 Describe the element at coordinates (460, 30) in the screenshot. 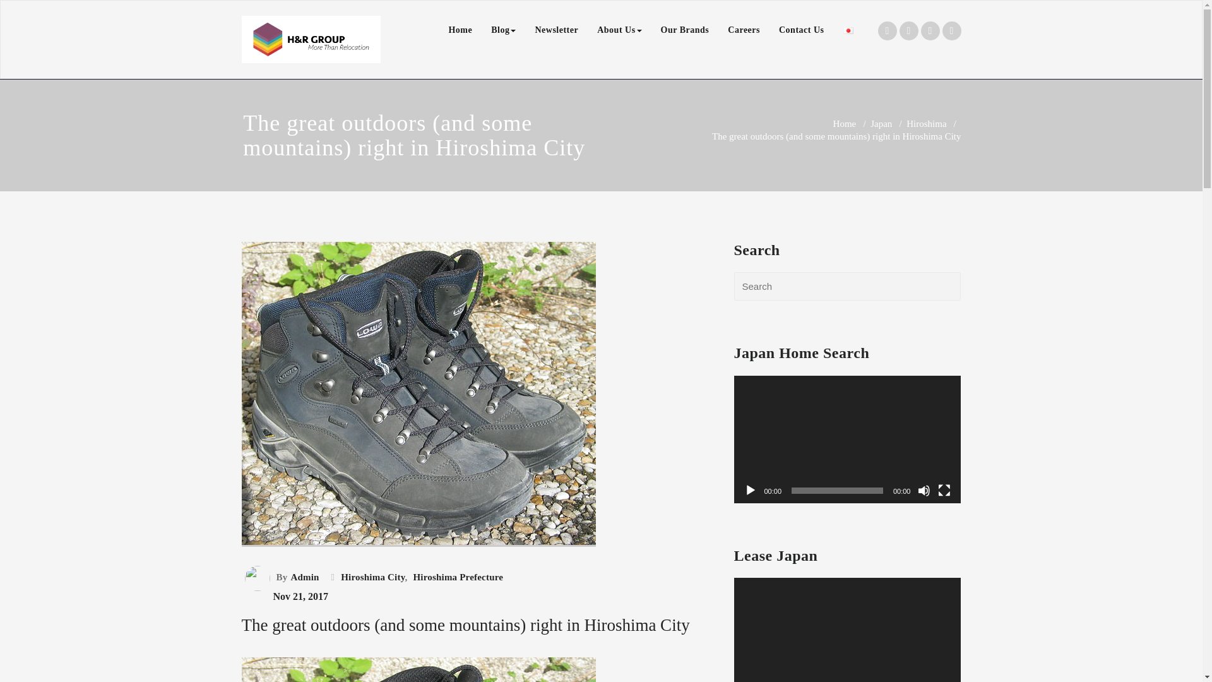

I see `Home` at that location.